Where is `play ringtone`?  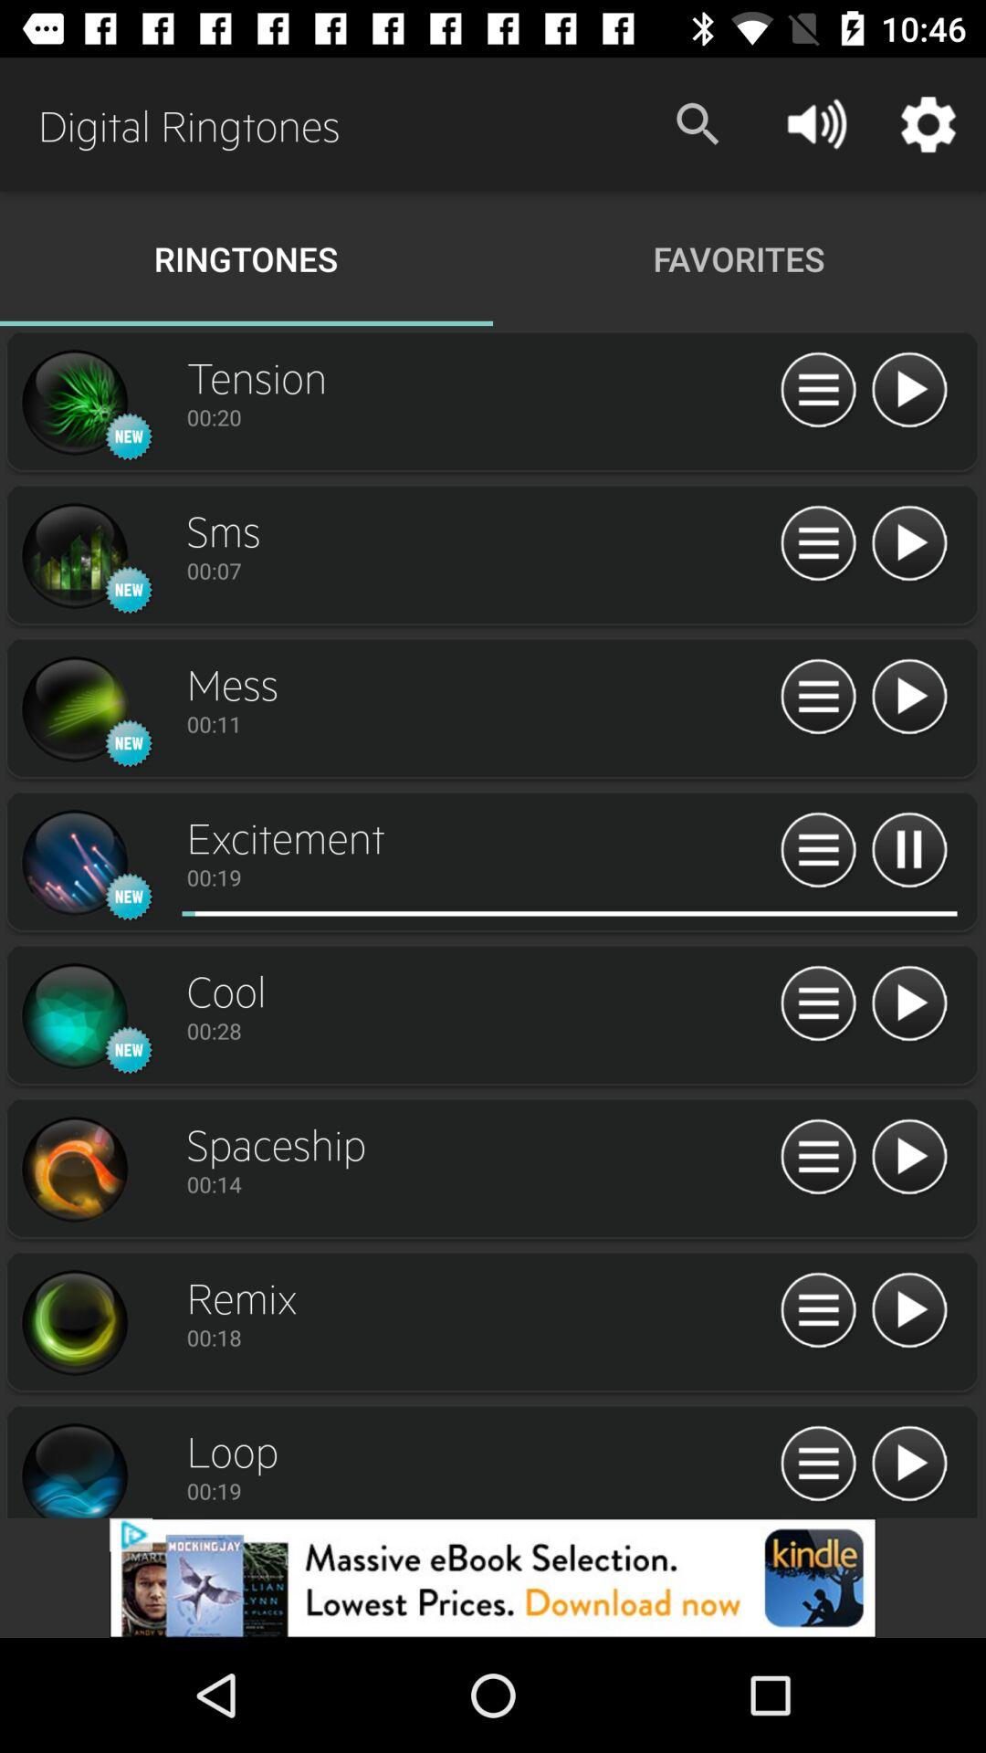 play ringtone is located at coordinates (909, 391).